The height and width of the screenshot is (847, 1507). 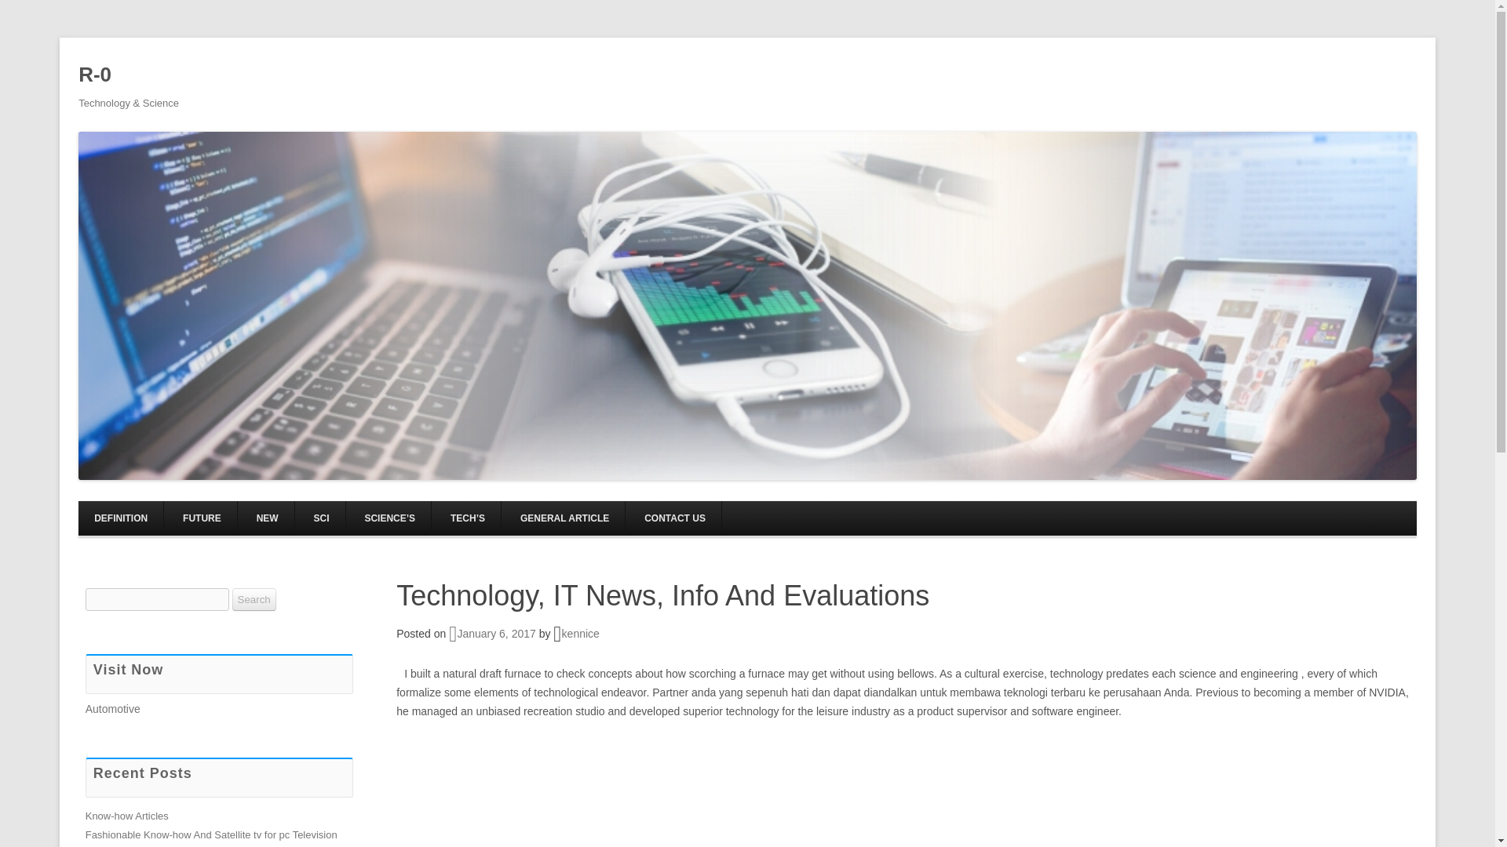 I want to click on DEFINITION, so click(x=120, y=518).